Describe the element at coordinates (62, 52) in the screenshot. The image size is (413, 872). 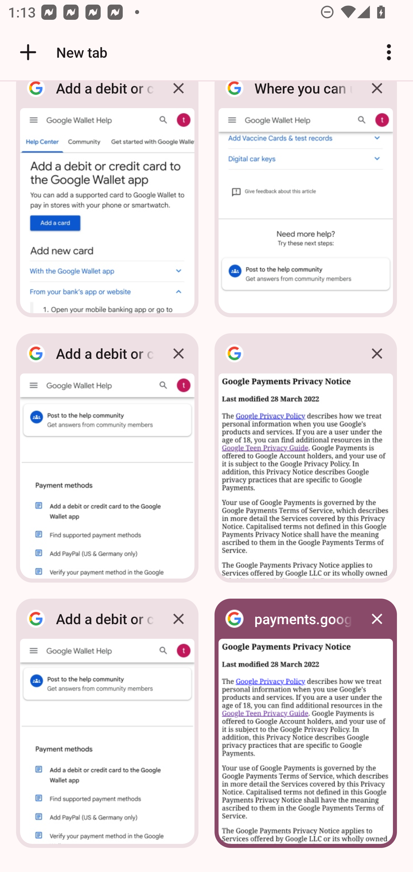
I see `New tab` at that location.